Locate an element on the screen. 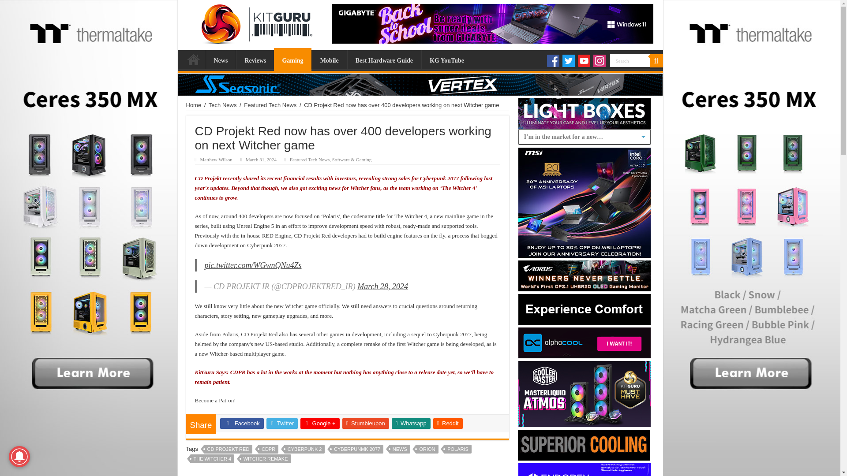 Image resolution: width=847 pixels, height=476 pixels. Gaming is located at coordinates (292, 59).